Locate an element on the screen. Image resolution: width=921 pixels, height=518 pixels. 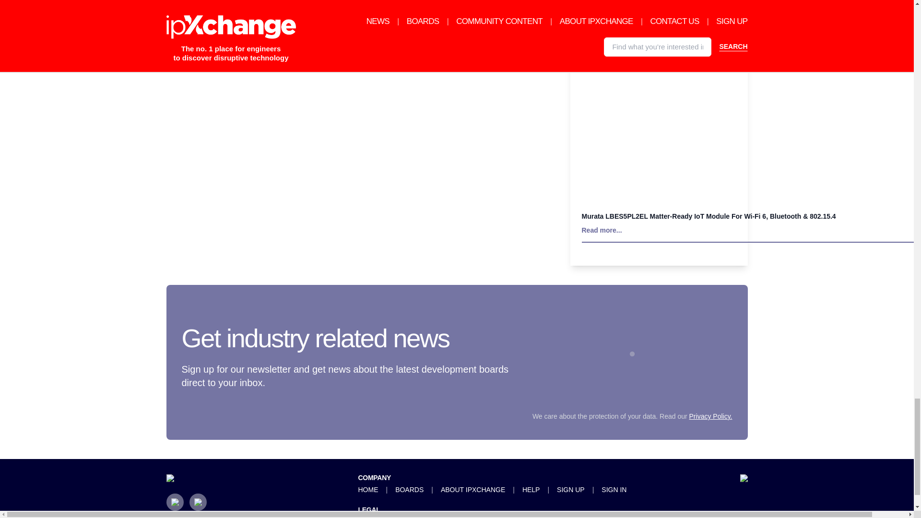
ABOUT IPXCHANGE is located at coordinates (473, 490).